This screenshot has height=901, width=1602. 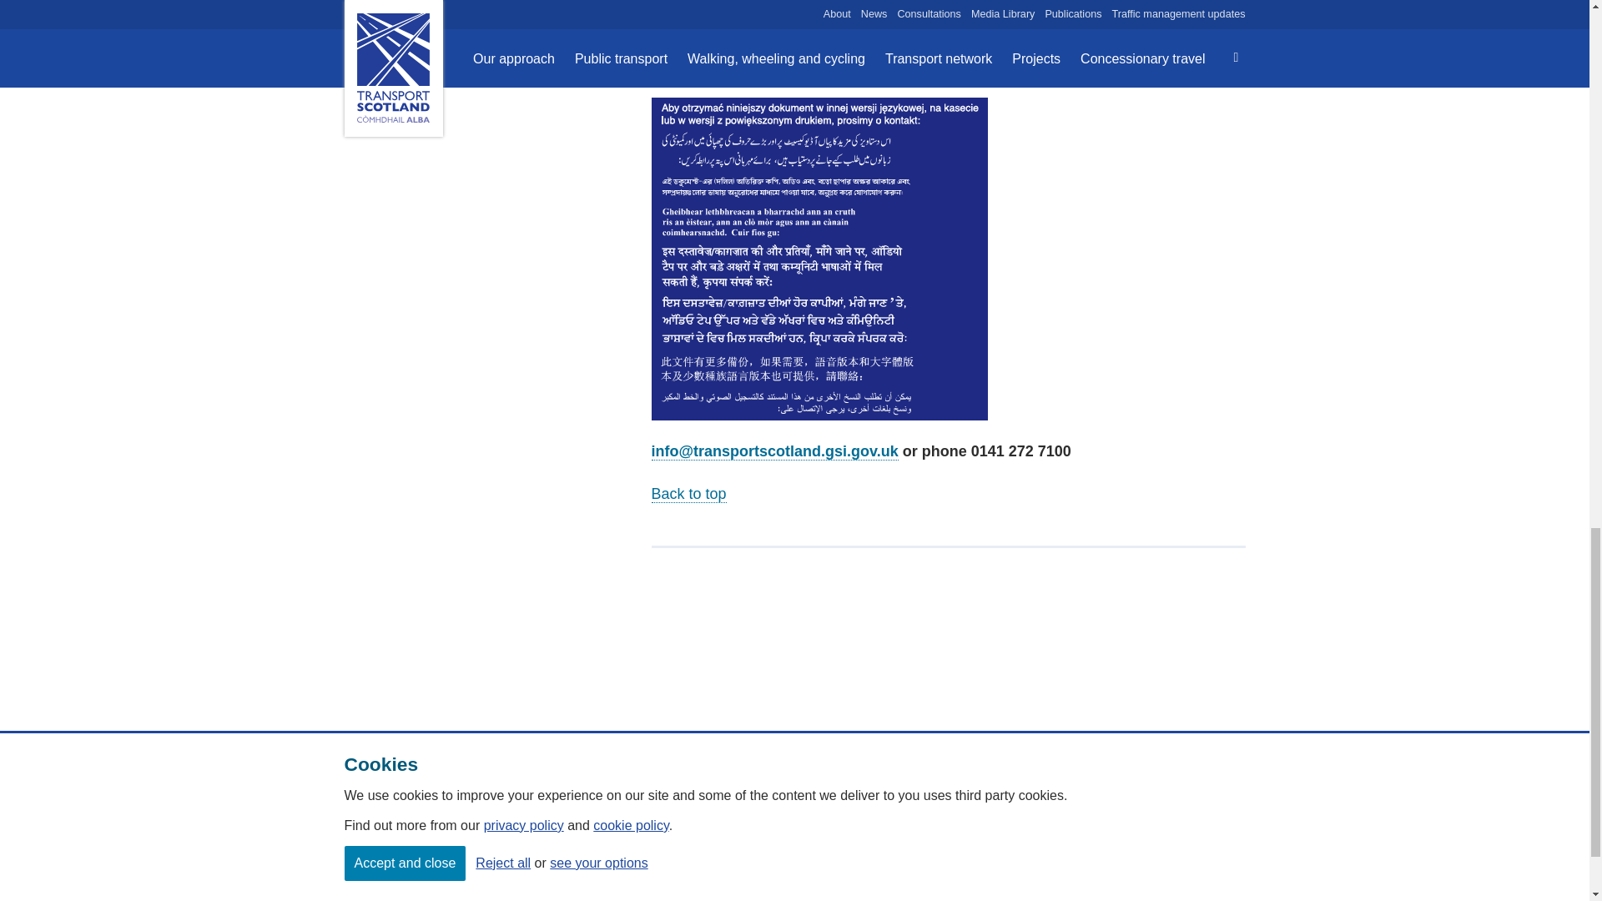 I want to click on linkedin, so click(x=1232, y=819).